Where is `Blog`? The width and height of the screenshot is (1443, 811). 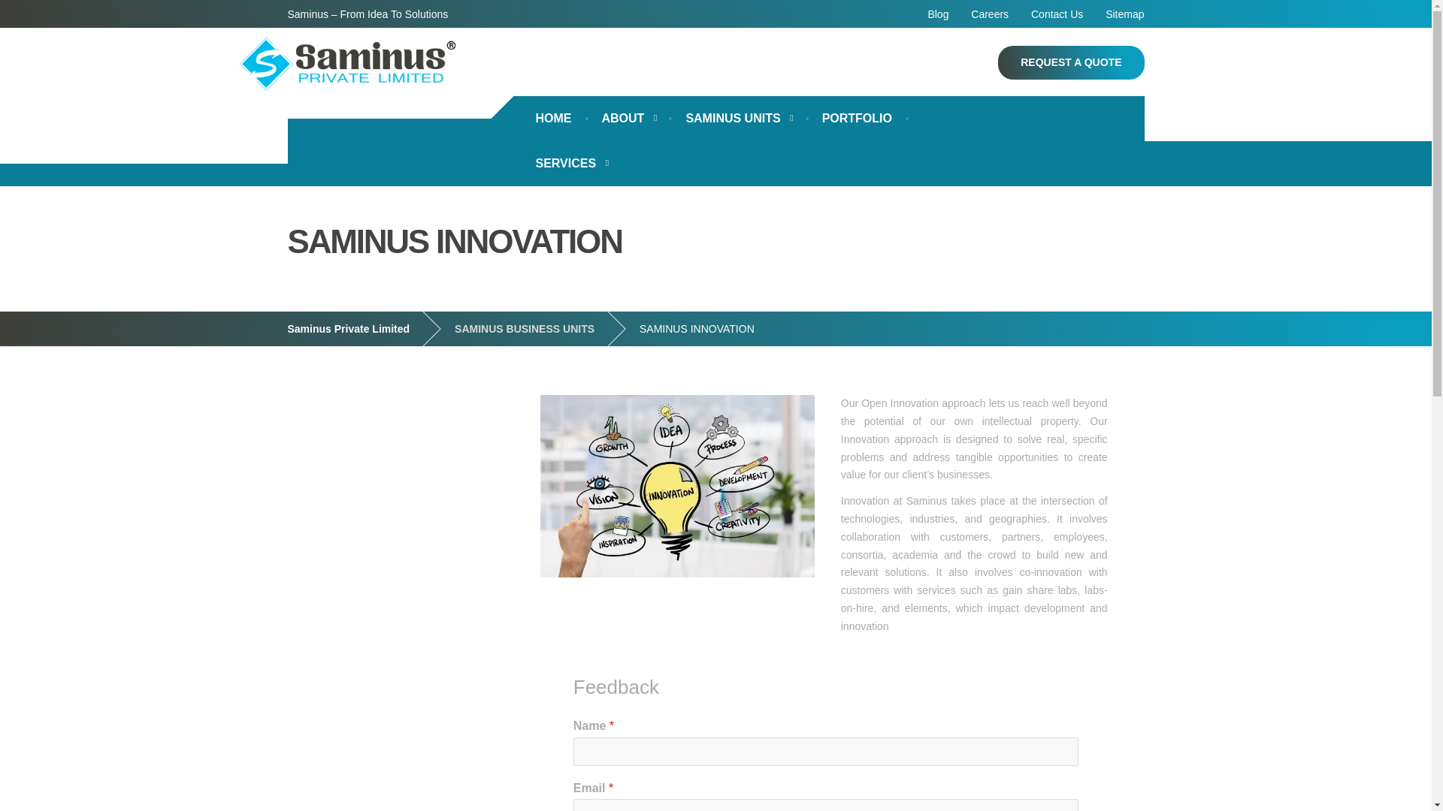 Blog is located at coordinates (938, 14).